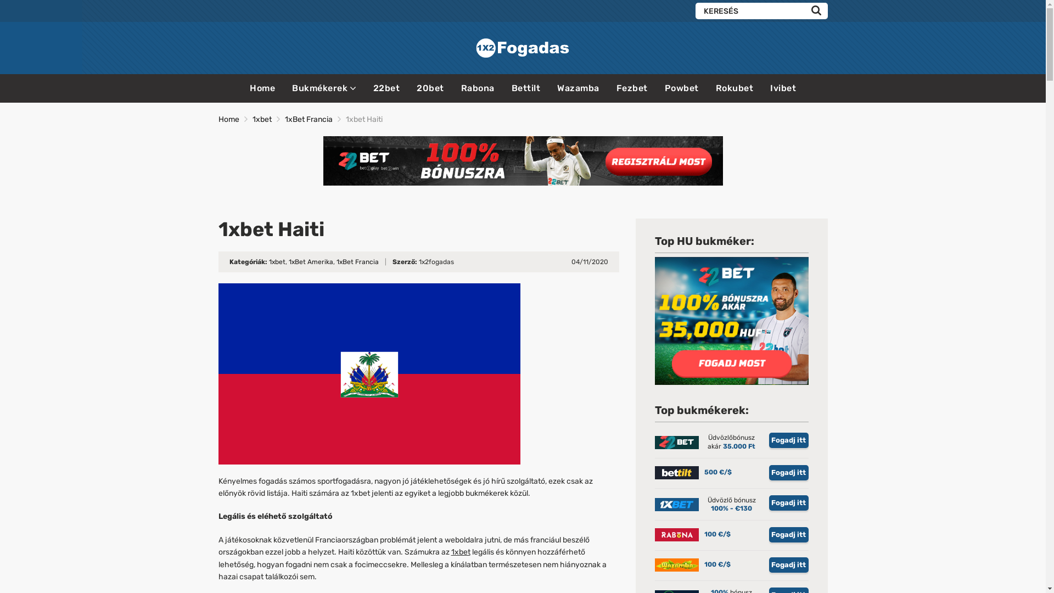  Describe the element at coordinates (735, 88) in the screenshot. I see `Rokubet` at that location.